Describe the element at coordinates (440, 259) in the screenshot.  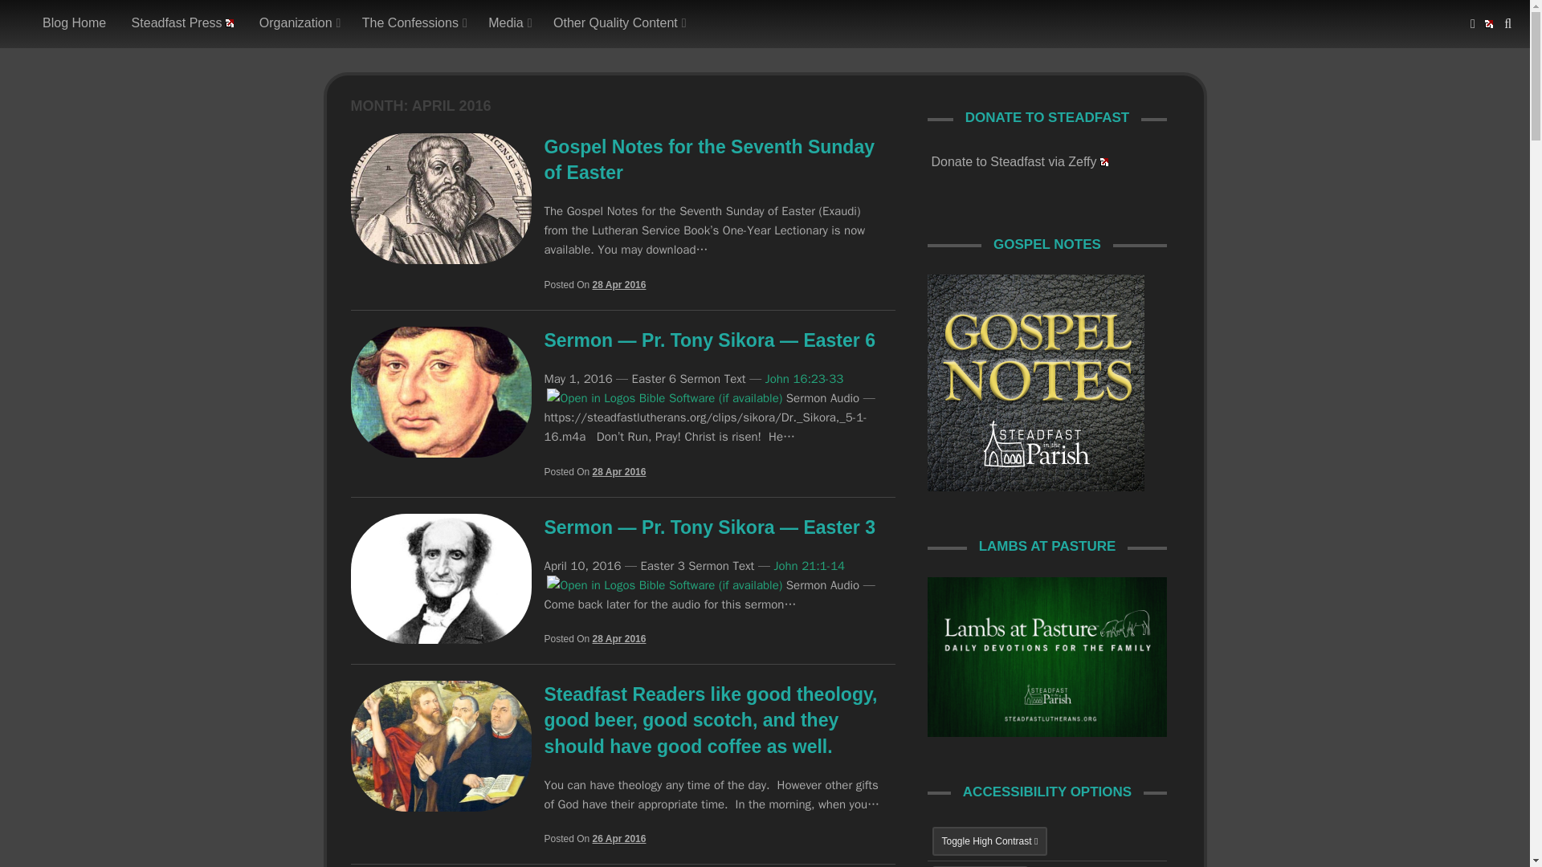
I see `Gospel Notes for the Seventh Sunday of Easter` at that location.